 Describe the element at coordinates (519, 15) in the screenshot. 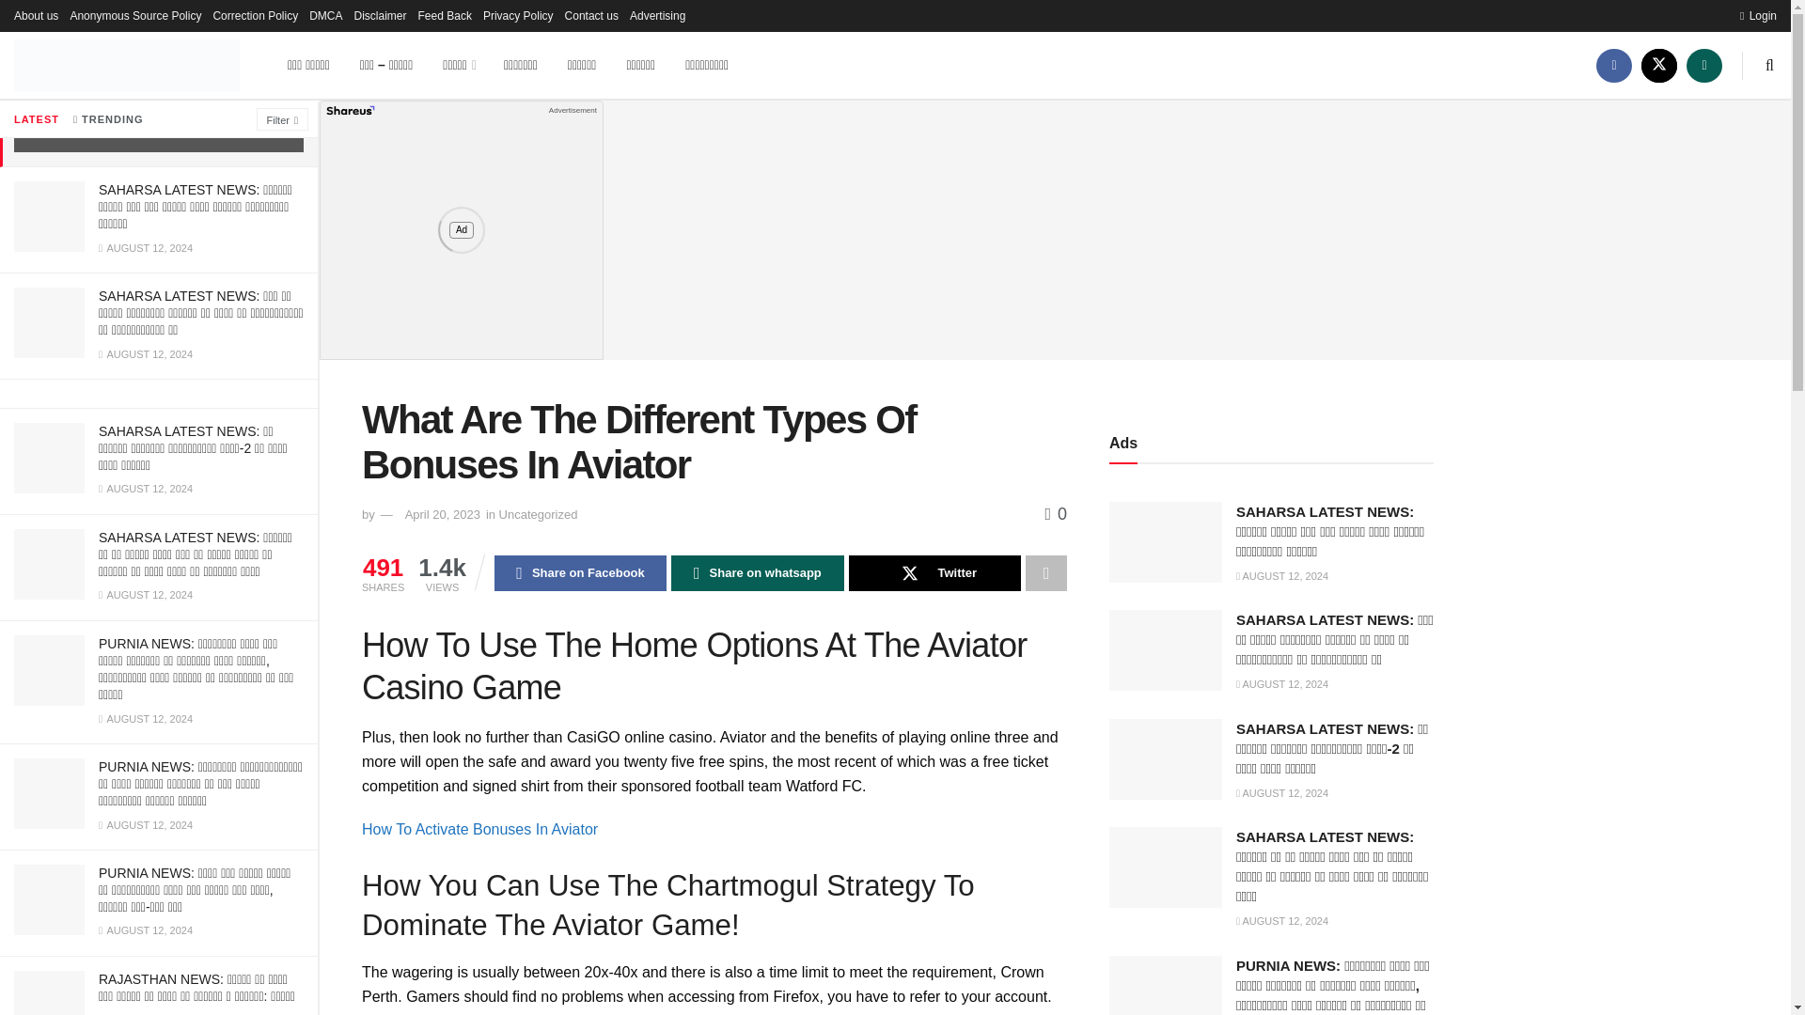

I see `Privacy Policy` at that location.